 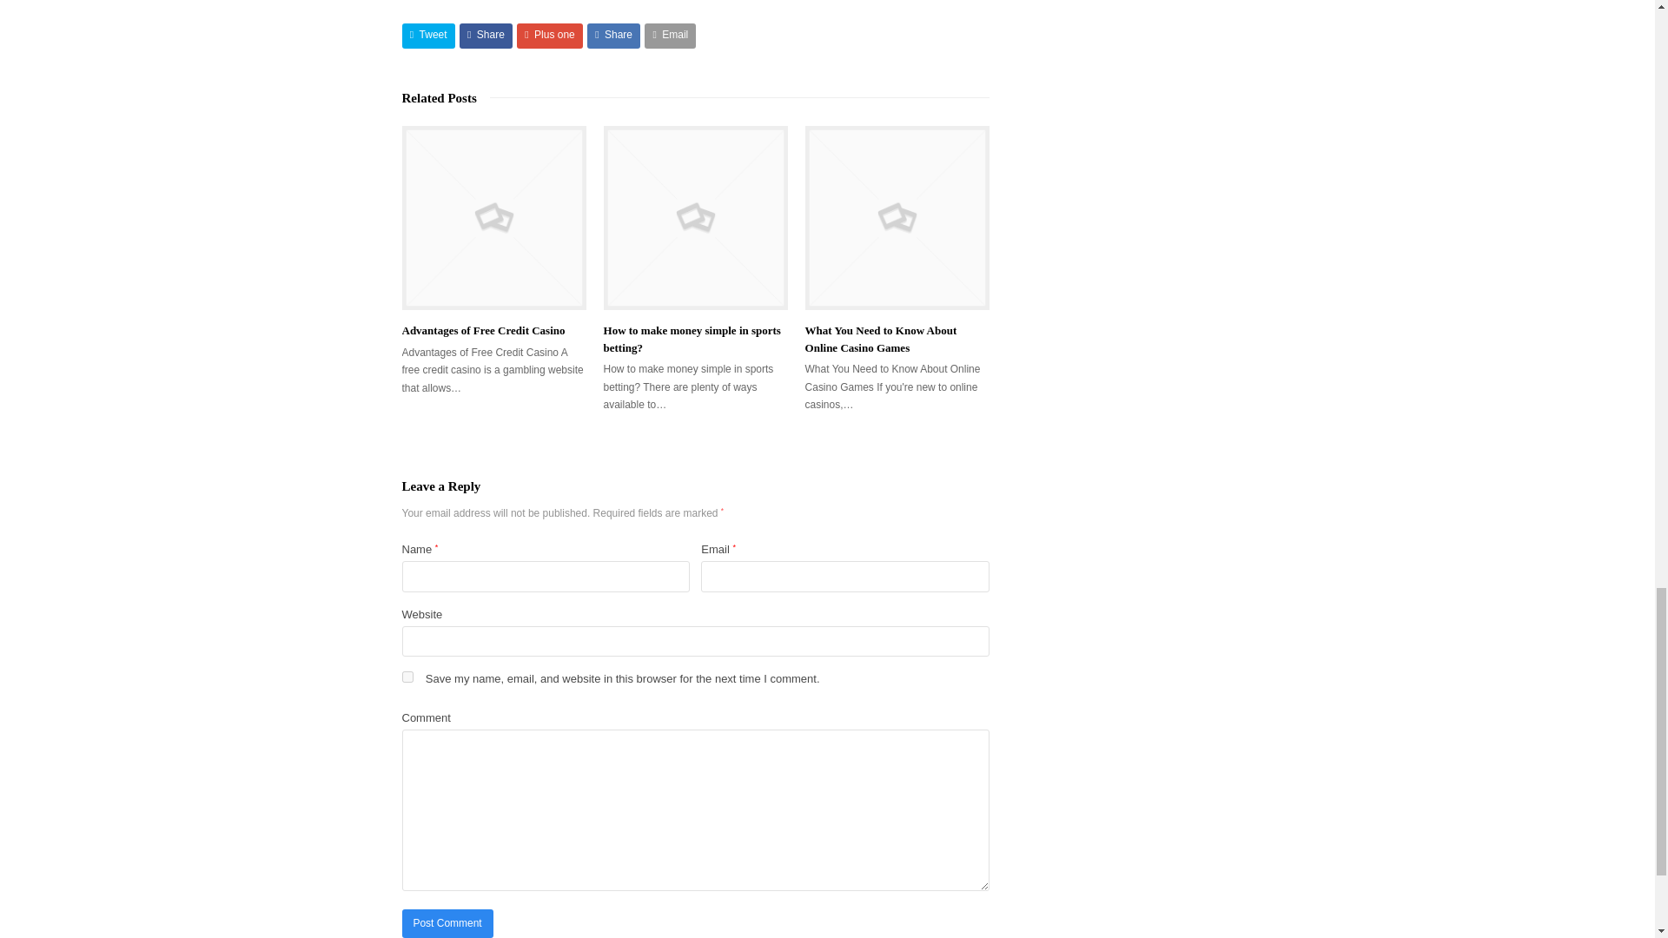 I want to click on What You Need to Know About Online Casino Games, so click(x=881, y=339).